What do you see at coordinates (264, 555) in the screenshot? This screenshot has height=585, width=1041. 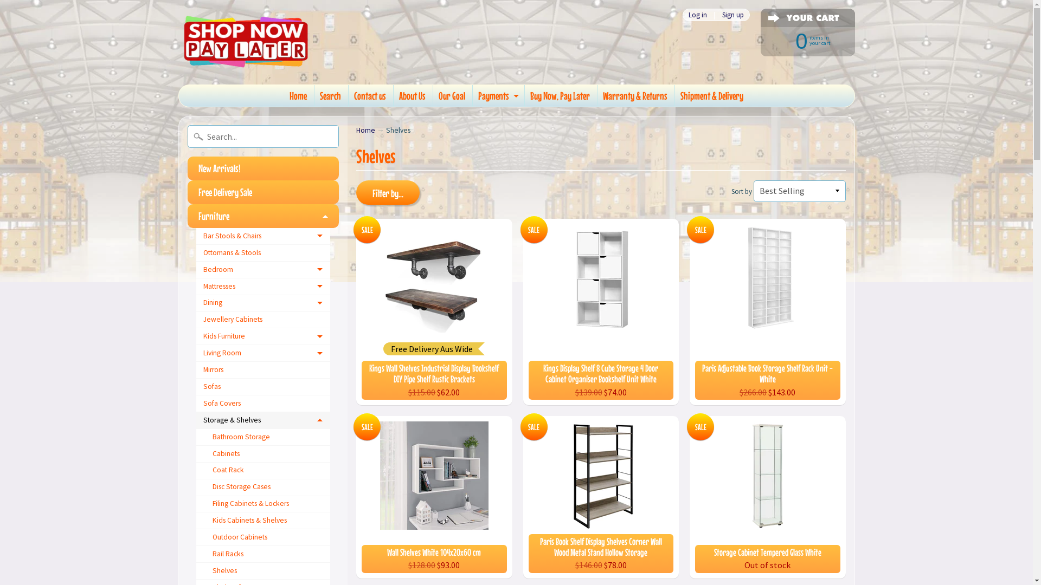 I see `Rail Racks` at bounding box center [264, 555].